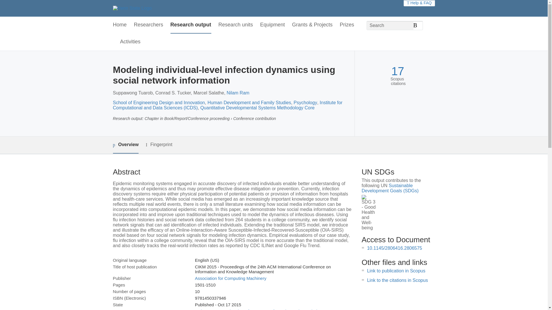 The width and height of the screenshot is (552, 310). Describe the element at coordinates (125, 145) in the screenshot. I see `Overview` at that location.